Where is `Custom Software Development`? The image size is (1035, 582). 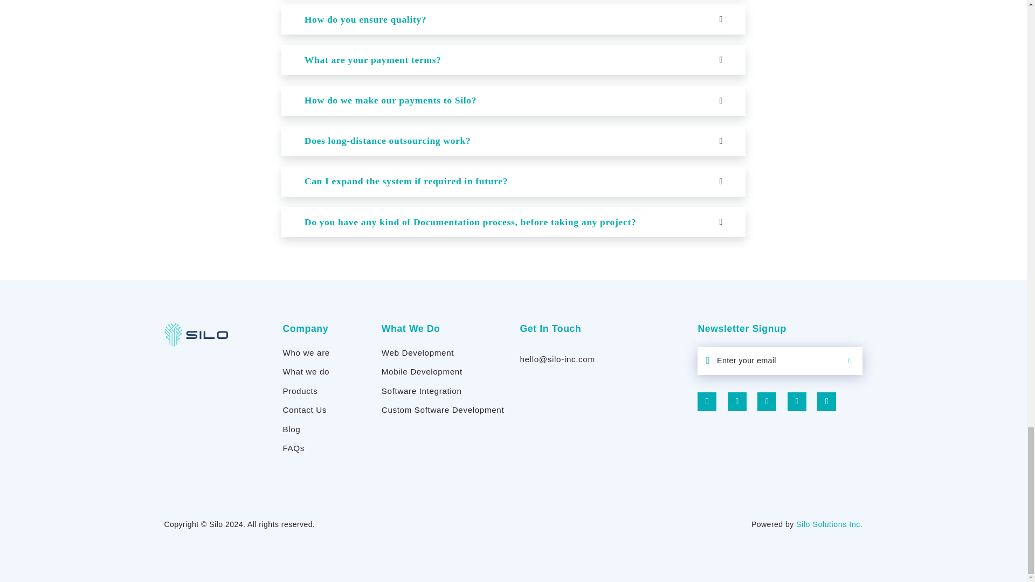
Custom Software Development is located at coordinates (443, 410).